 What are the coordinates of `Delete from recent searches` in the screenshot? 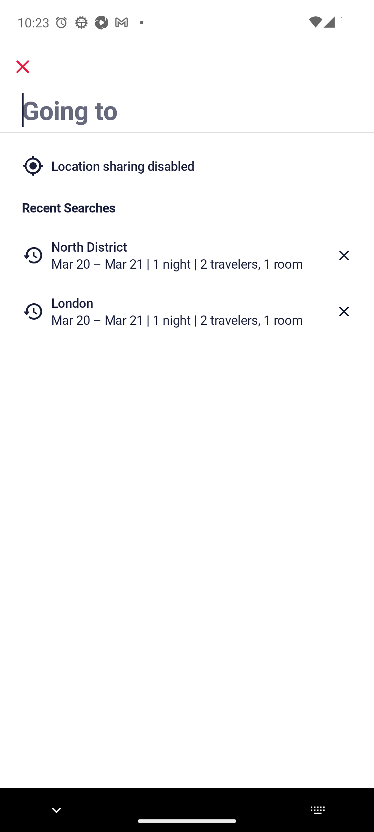 It's located at (344, 311).